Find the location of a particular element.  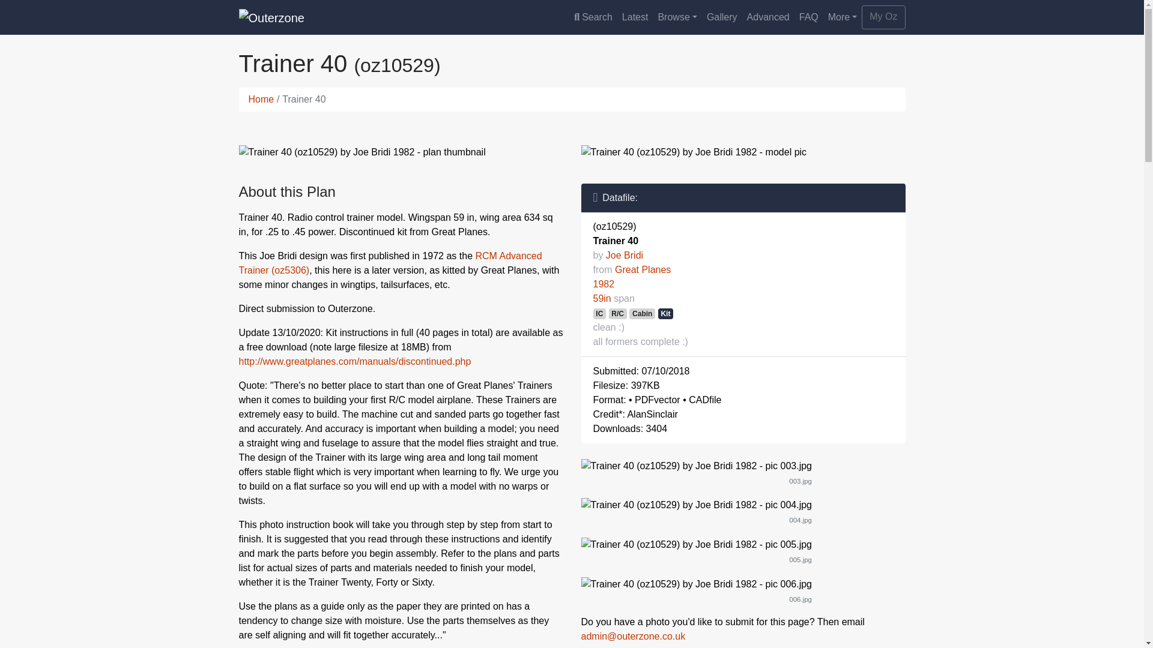

59in is located at coordinates (602, 299).